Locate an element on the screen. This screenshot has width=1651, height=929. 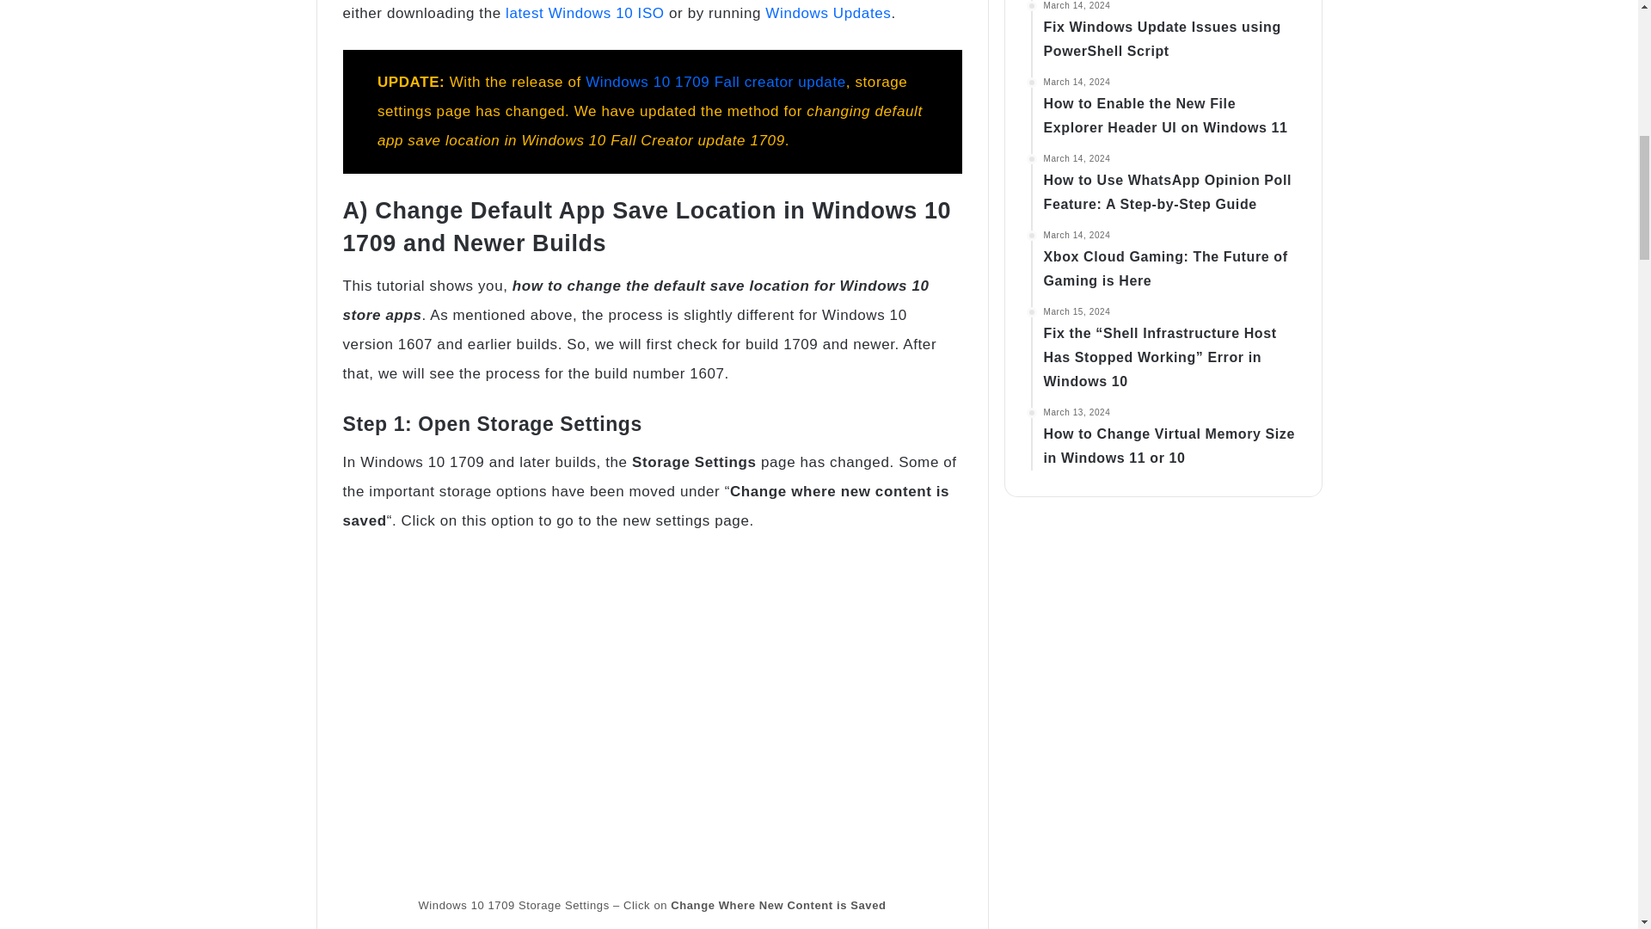
Facebook is located at coordinates (38, 681).